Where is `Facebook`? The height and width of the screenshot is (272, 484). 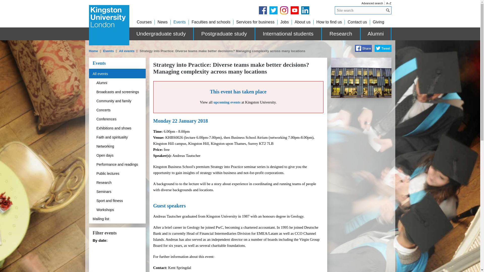 Facebook is located at coordinates (262, 10).